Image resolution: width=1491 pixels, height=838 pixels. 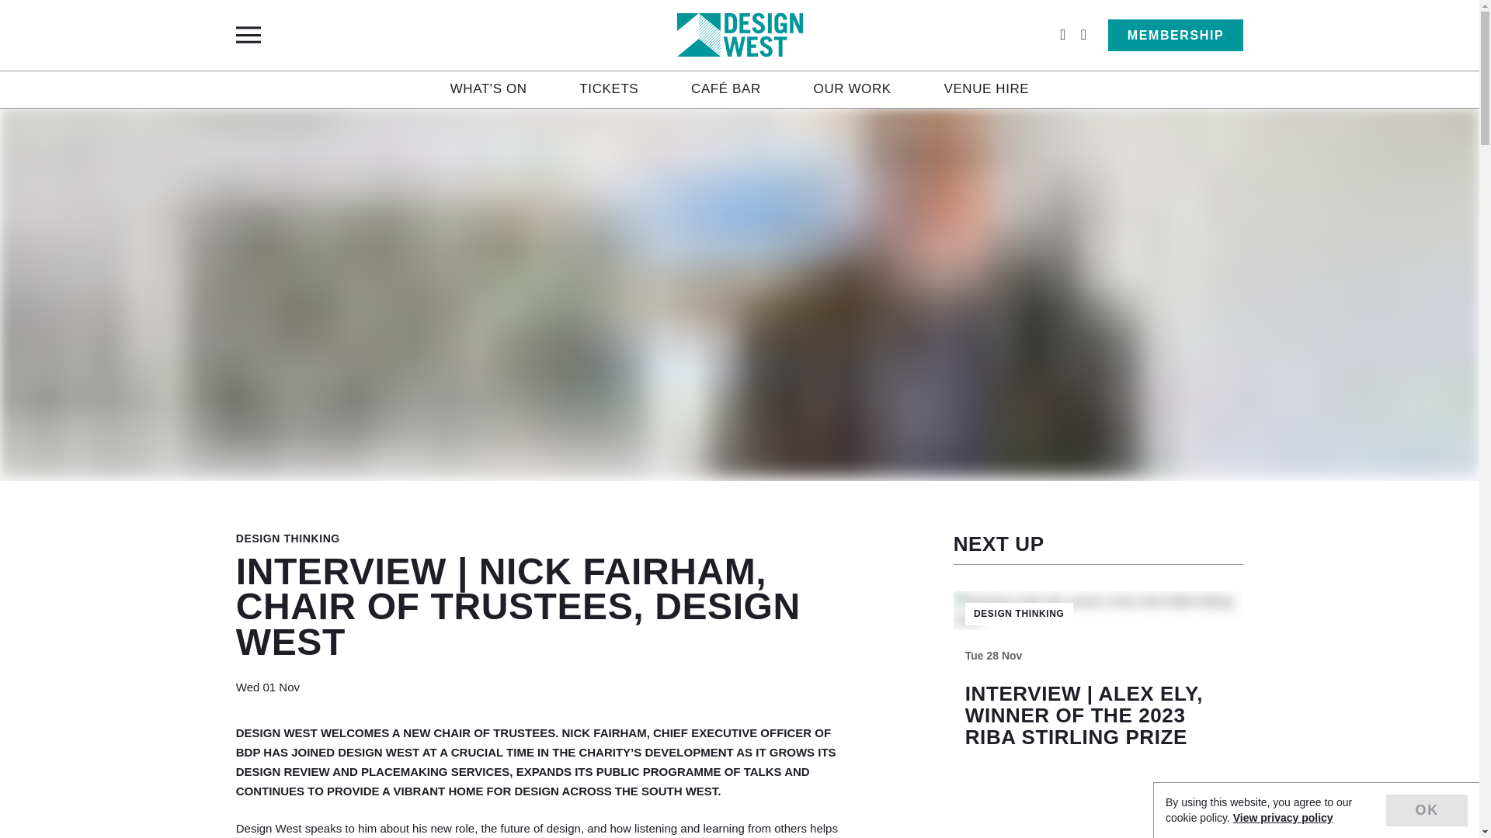 What do you see at coordinates (739, 35) in the screenshot?
I see `Design West` at bounding box center [739, 35].